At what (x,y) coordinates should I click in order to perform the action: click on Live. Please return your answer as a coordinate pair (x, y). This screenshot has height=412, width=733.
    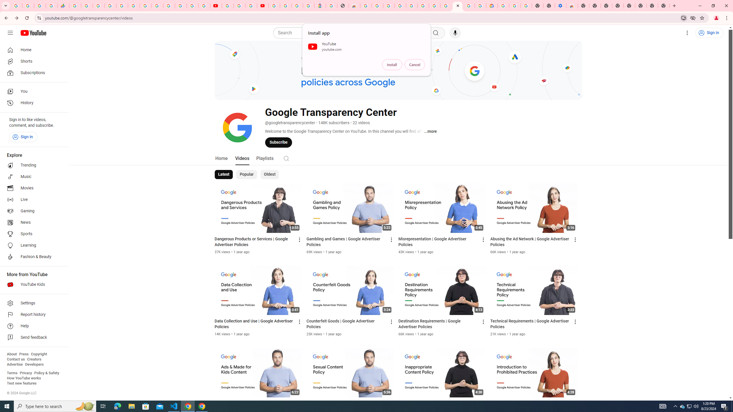
    Looking at the image, I should click on (33, 200).